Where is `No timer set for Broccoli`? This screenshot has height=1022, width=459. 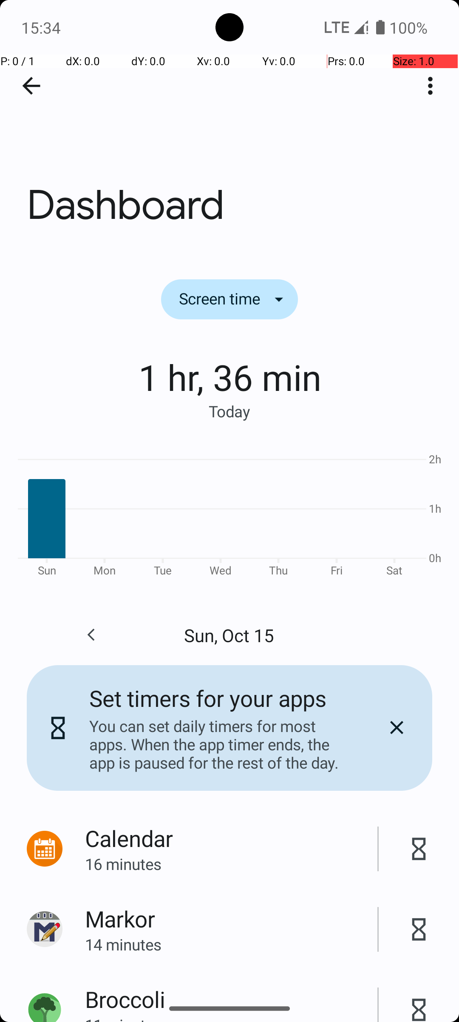
No timer set for Broccoli is located at coordinates (419, 1000).